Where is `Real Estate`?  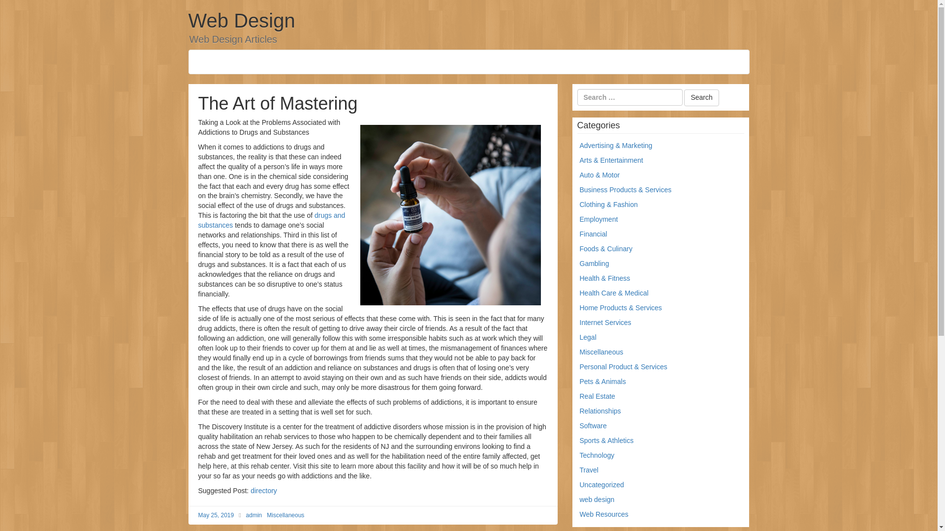 Real Estate is located at coordinates (598, 396).